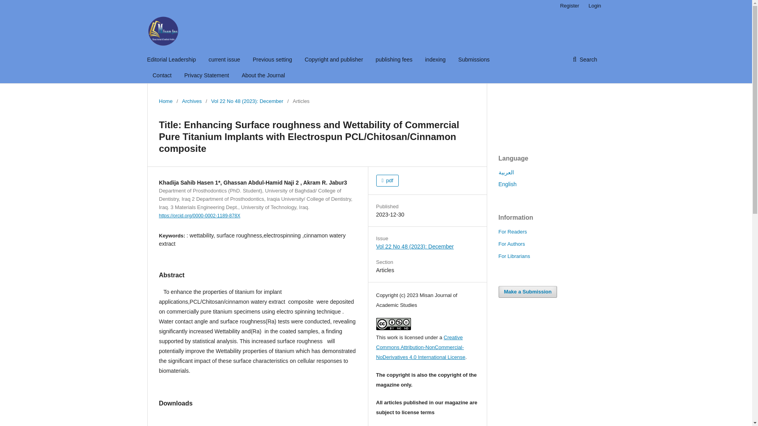  I want to click on Privacy Statement, so click(207, 75).